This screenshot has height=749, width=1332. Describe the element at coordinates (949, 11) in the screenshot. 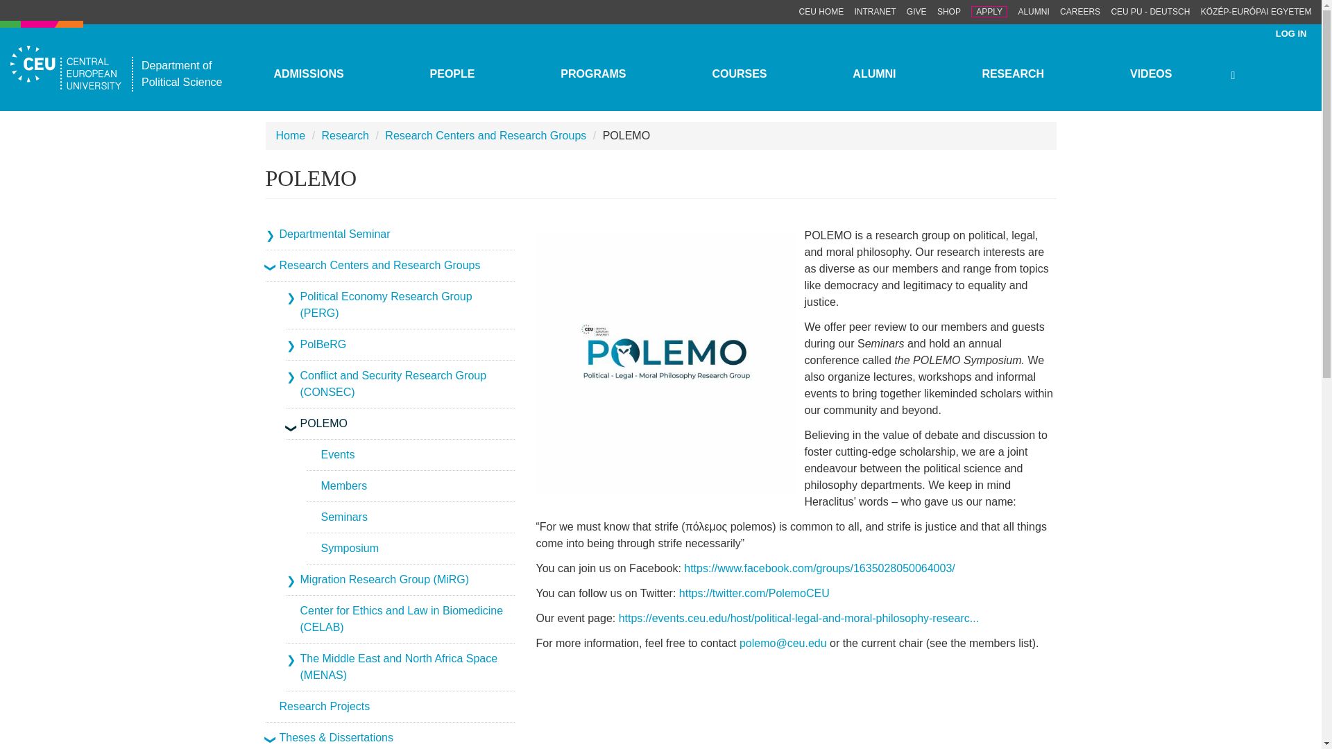

I see `SHOP` at that location.